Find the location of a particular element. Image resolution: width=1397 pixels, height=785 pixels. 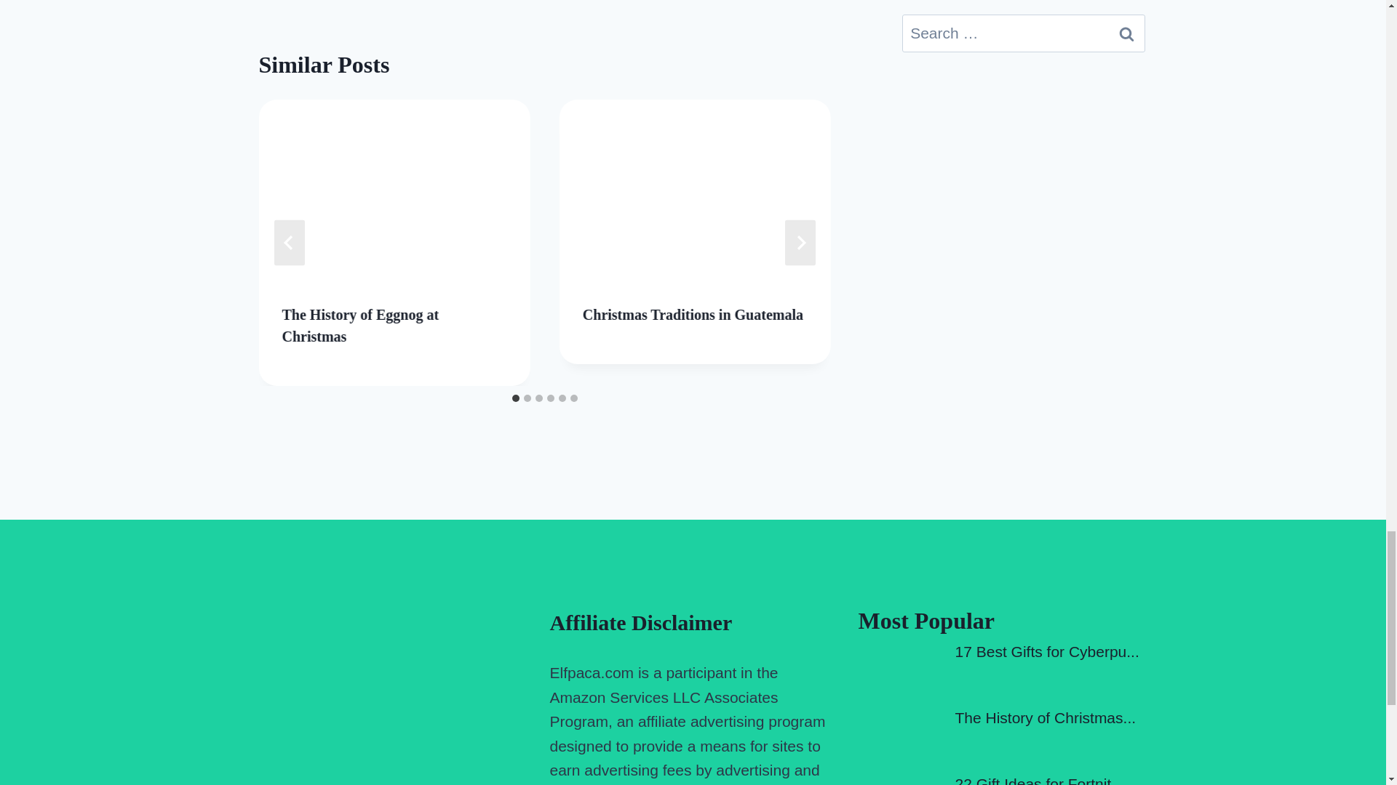

The History of Christmas Candles is located at coordinates (1045, 718).